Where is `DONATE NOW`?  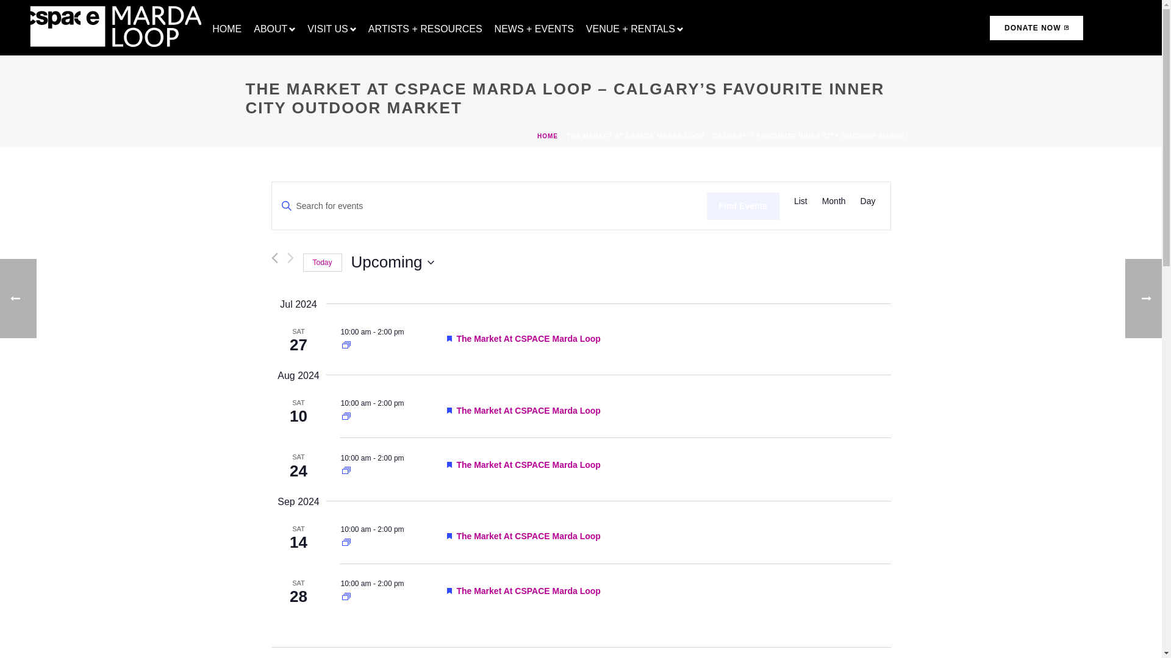 DONATE NOW is located at coordinates (1036, 27).